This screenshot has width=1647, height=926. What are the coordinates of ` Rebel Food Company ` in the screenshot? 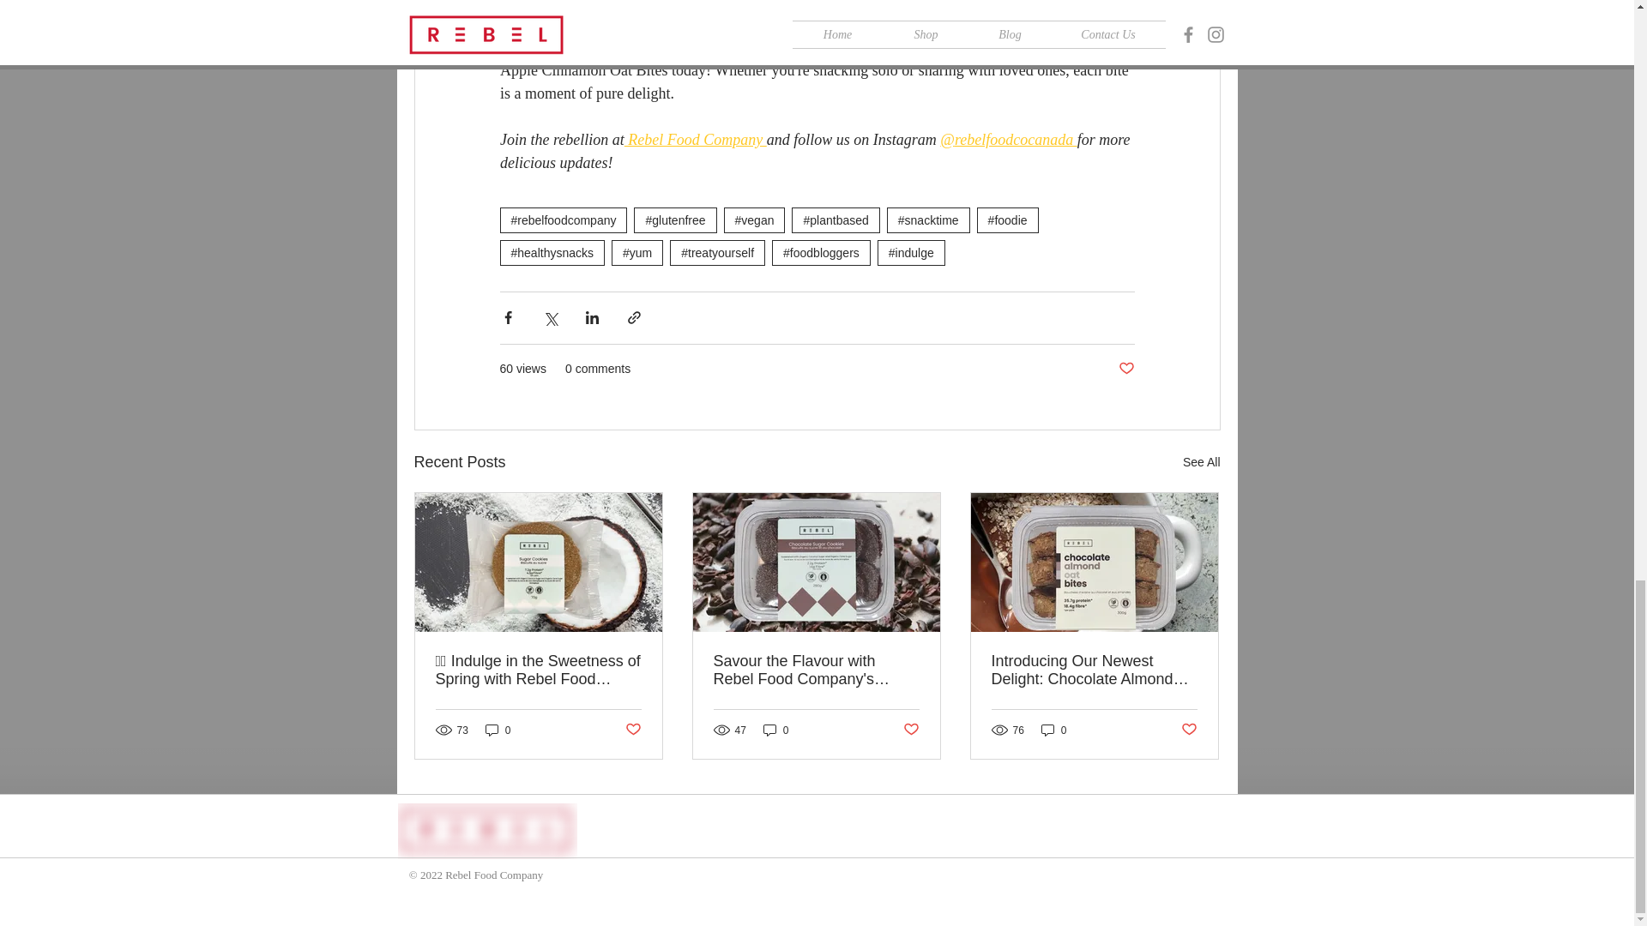 It's located at (695, 139).